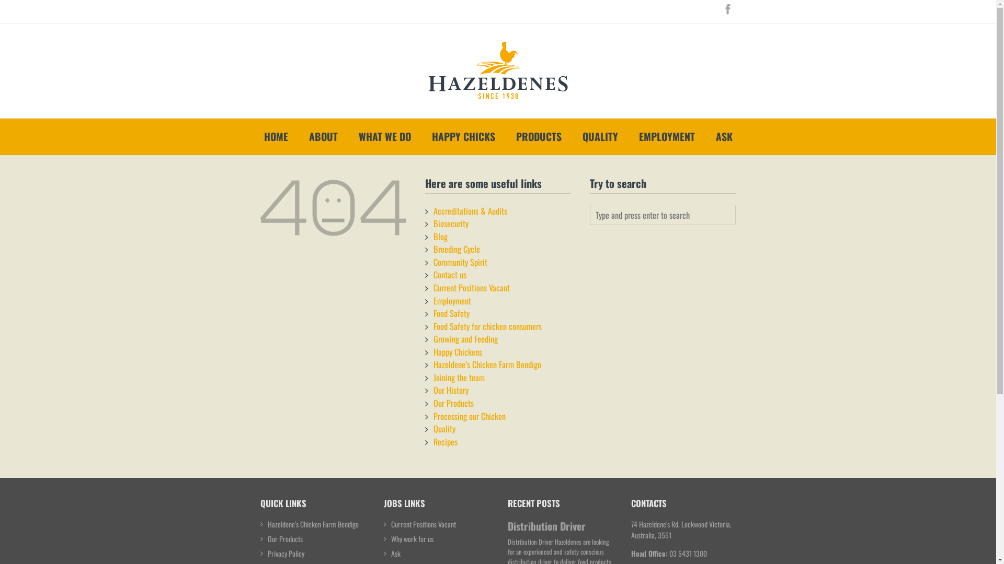  What do you see at coordinates (459, 377) in the screenshot?
I see `Joining the team` at bounding box center [459, 377].